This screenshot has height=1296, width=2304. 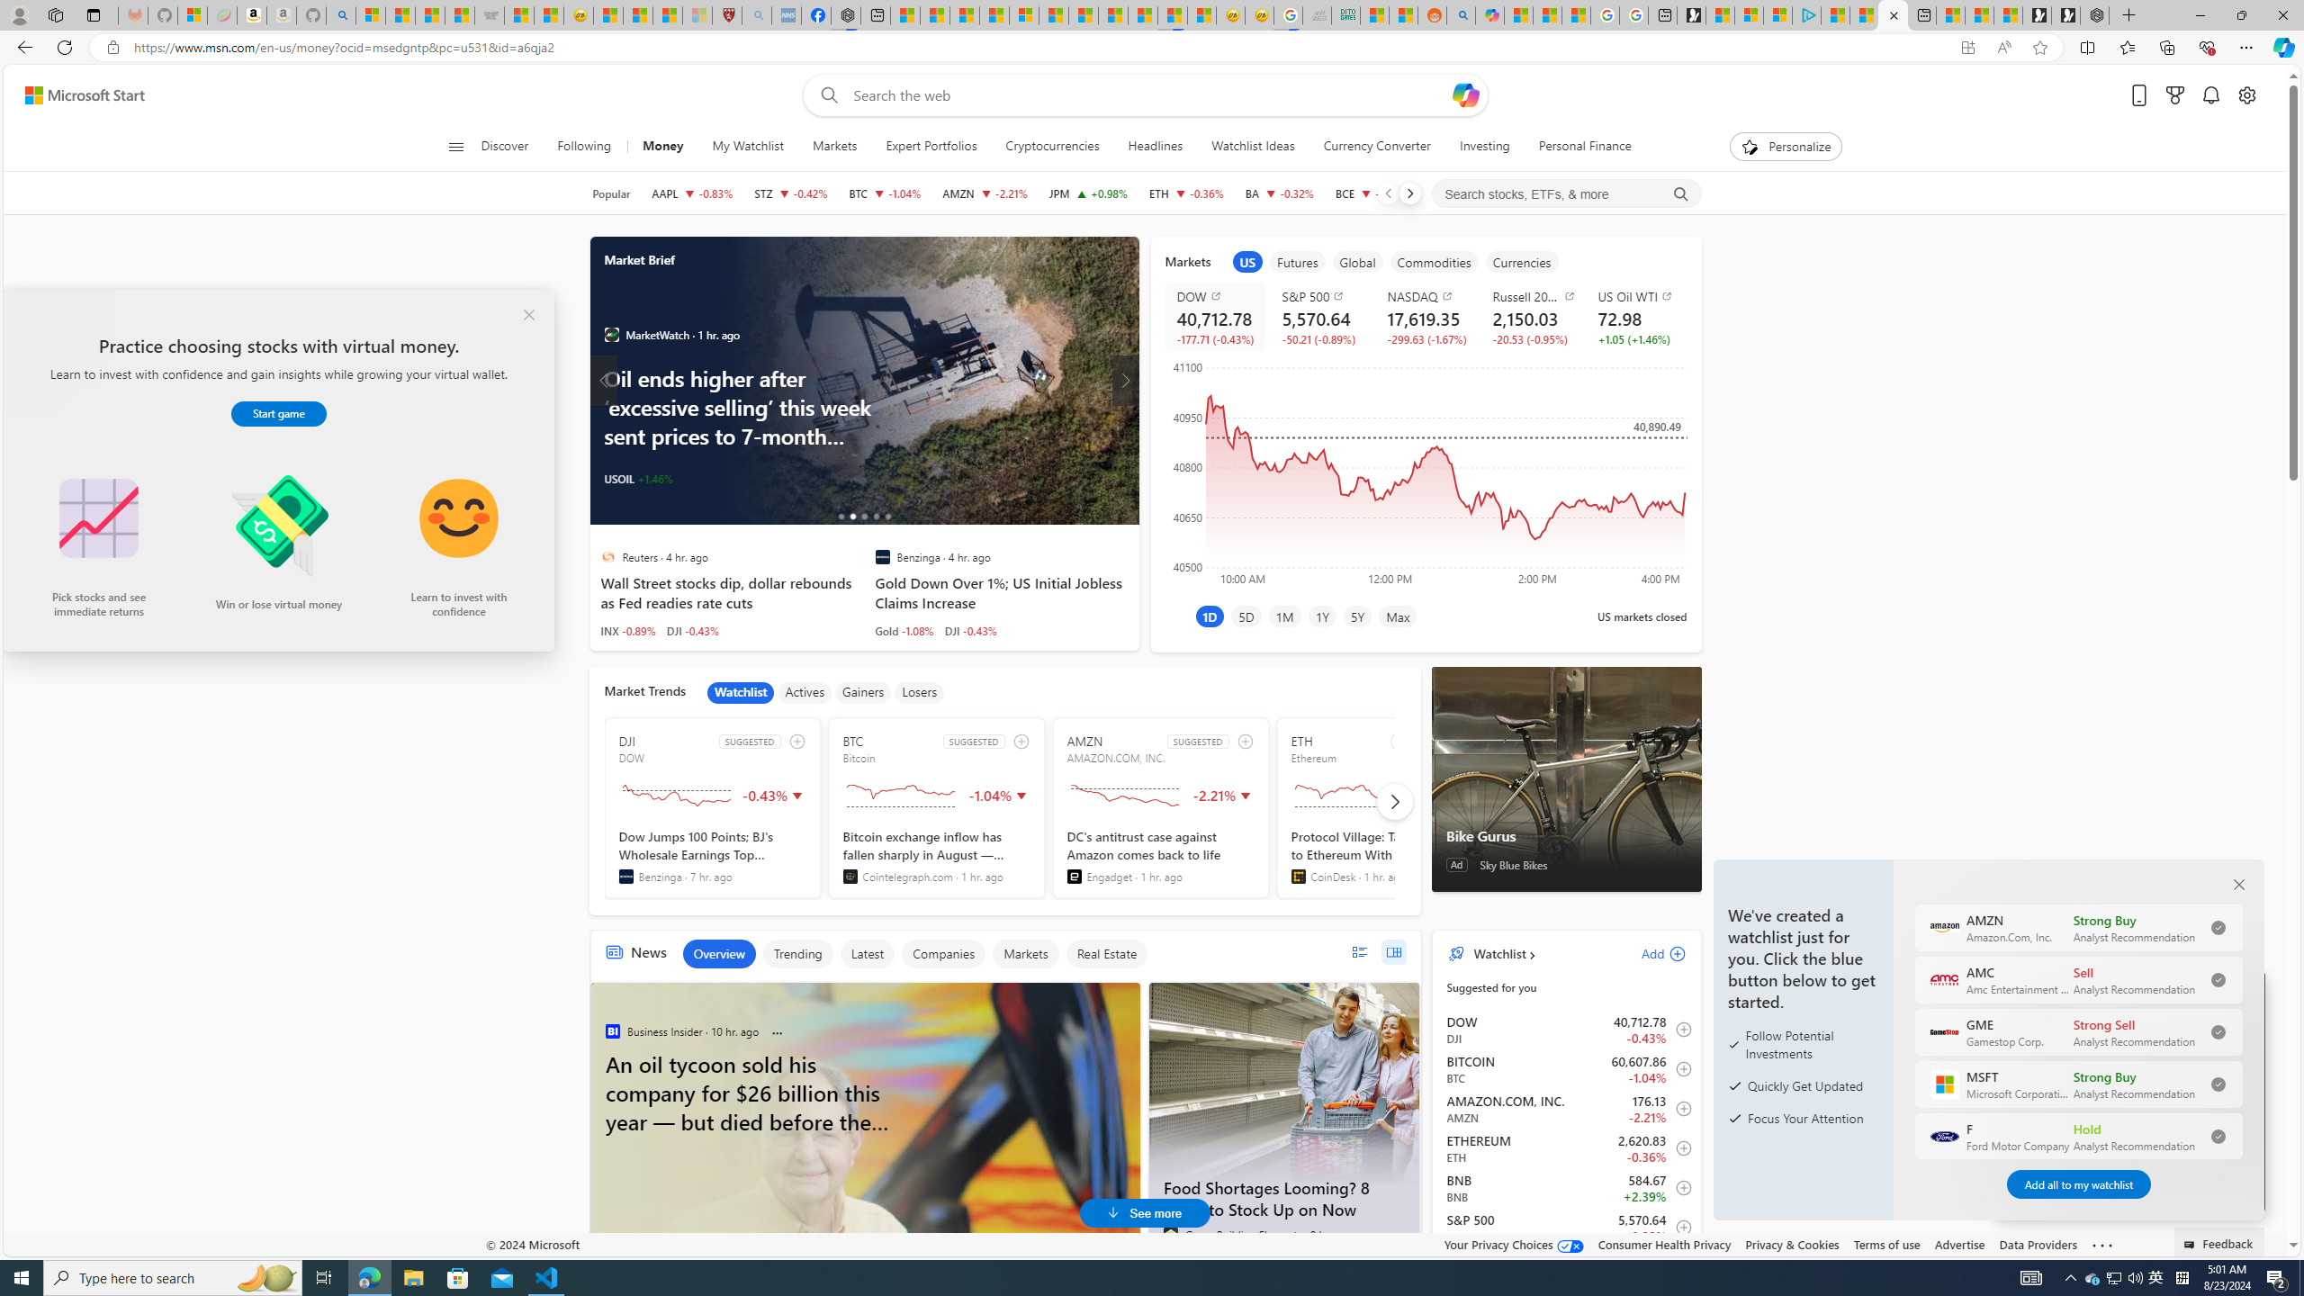 What do you see at coordinates (1566, 1109) in the screenshot?
I see `AMZN AMAZON.COM, INC. decrease 176.13 -3.98 -2.21% item2` at bounding box center [1566, 1109].